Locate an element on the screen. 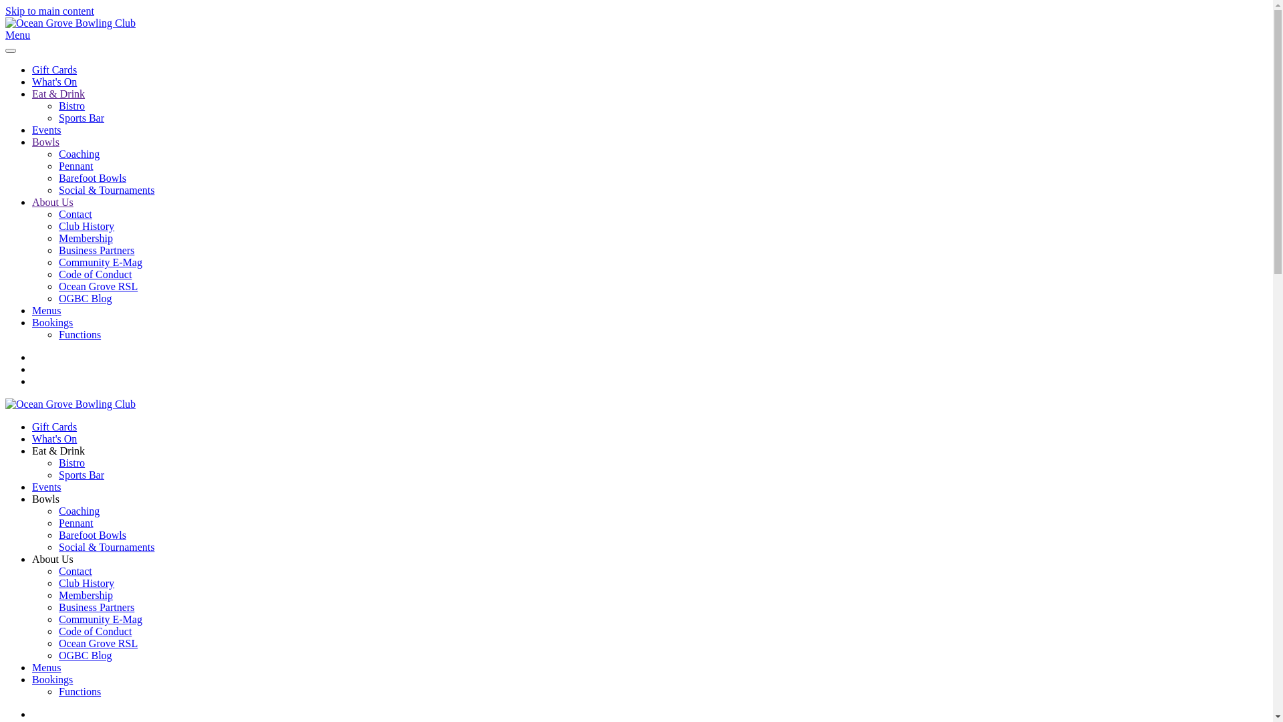 The height and width of the screenshot is (722, 1283). Contact is located at coordinates (76, 214).